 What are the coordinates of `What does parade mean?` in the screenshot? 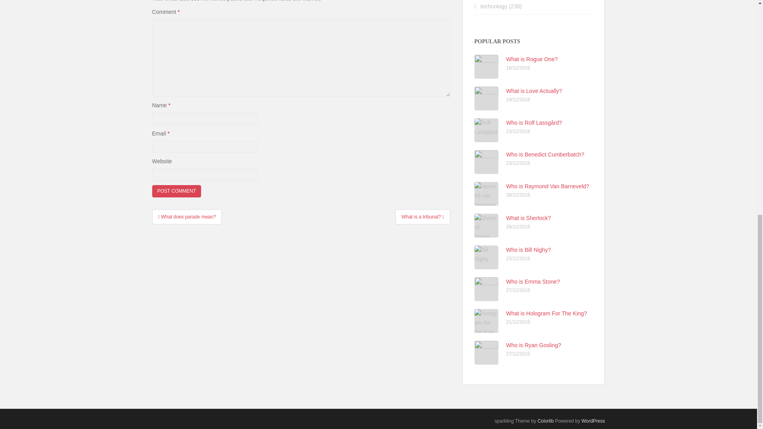 It's located at (187, 217).